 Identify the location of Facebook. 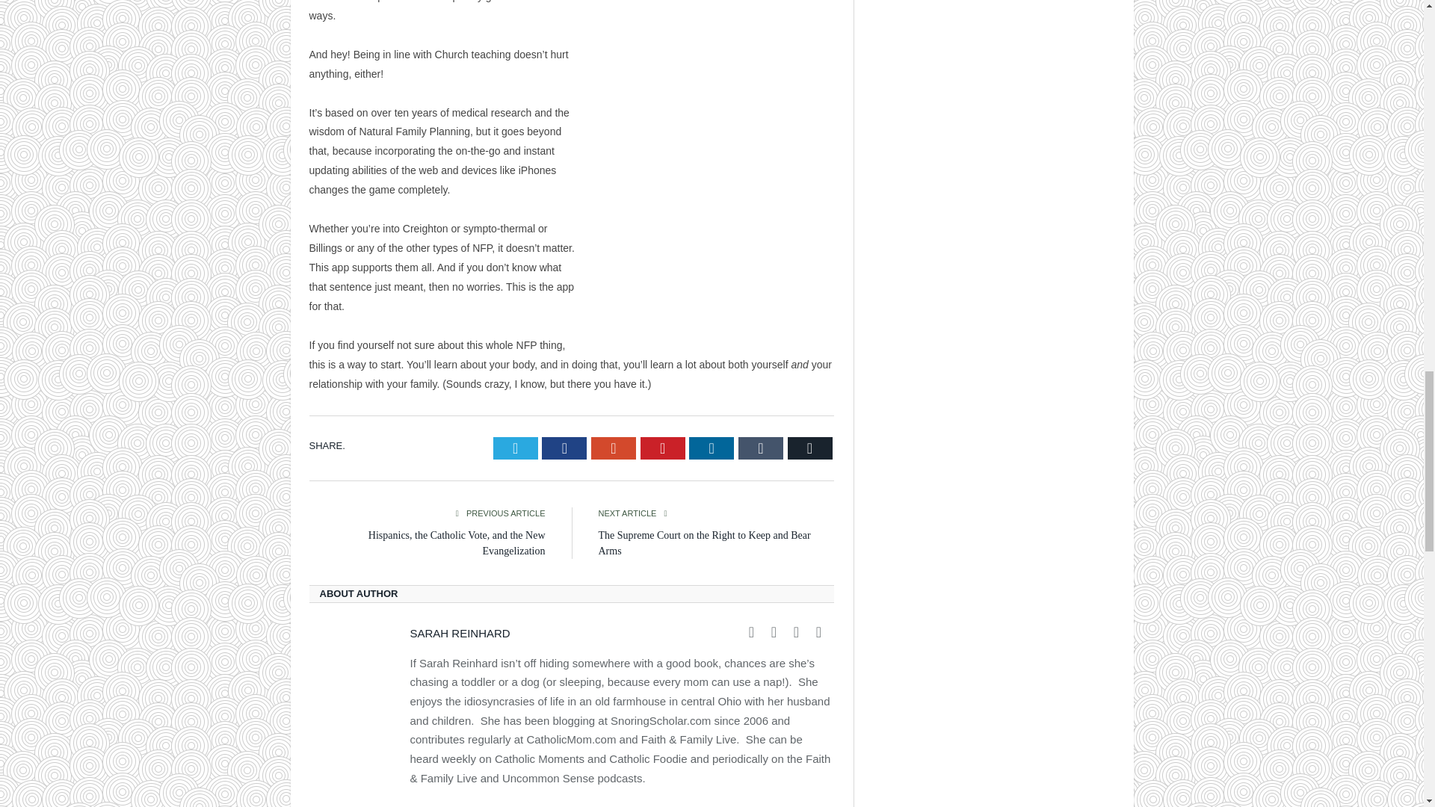
(564, 448).